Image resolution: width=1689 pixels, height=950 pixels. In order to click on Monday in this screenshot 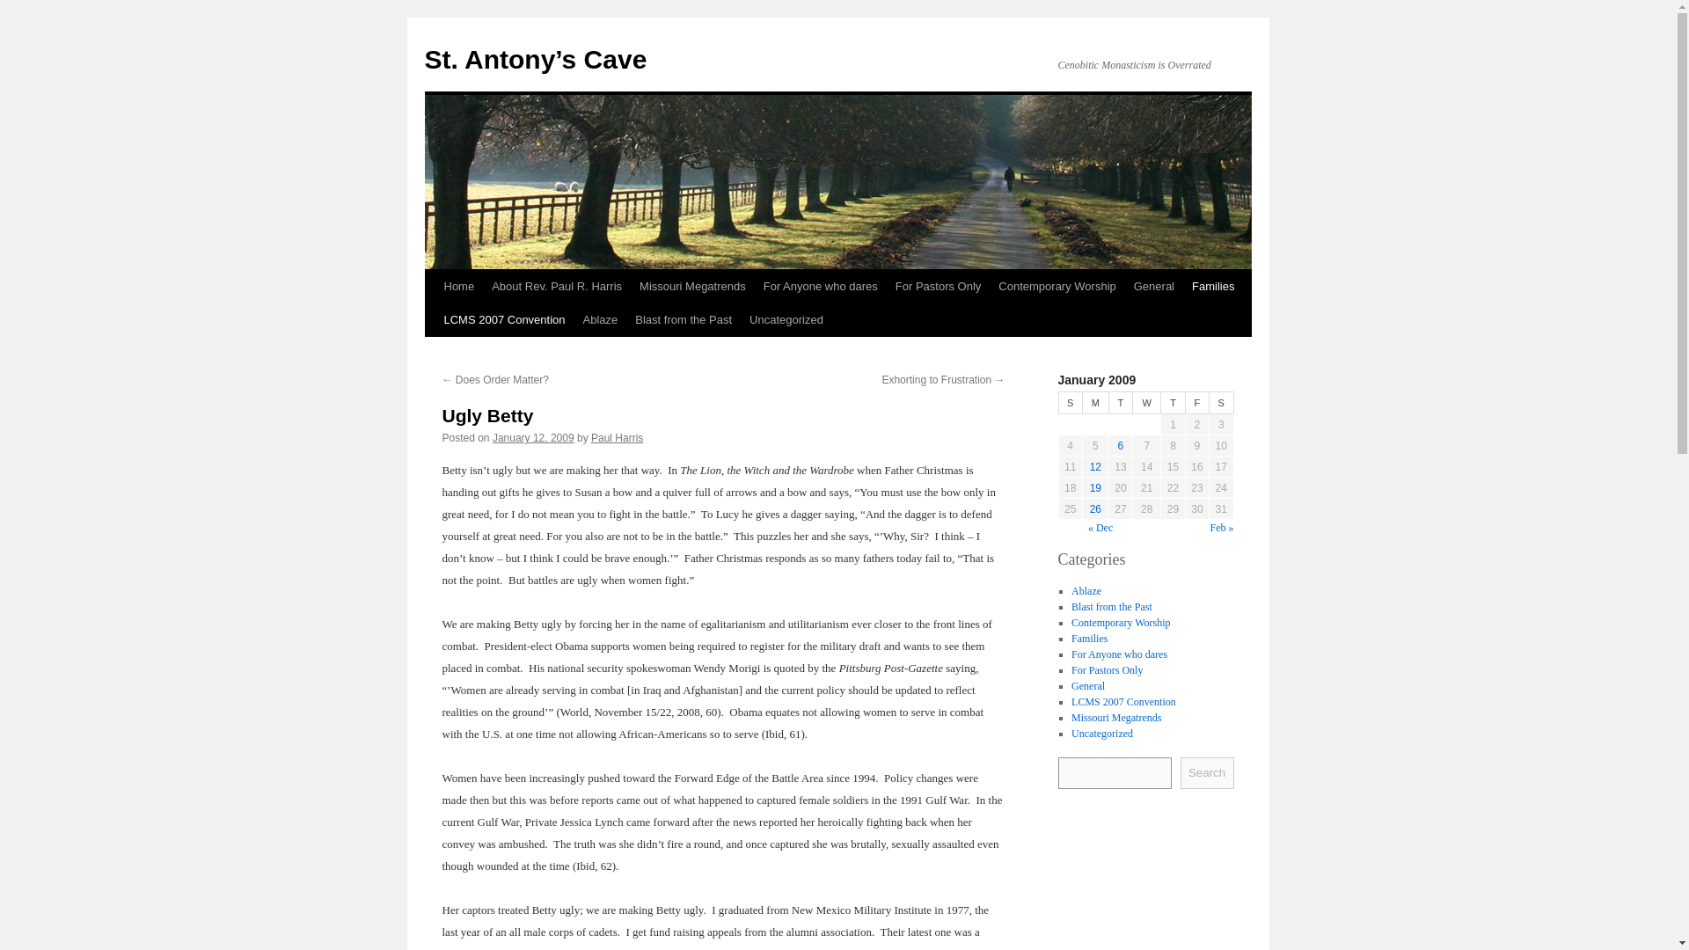, I will do `click(1094, 403)`.